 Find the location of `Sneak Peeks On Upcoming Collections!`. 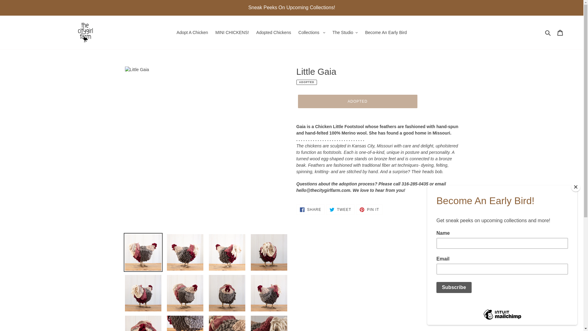

Sneak Peeks On Upcoming Collections! is located at coordinates (292, 7).